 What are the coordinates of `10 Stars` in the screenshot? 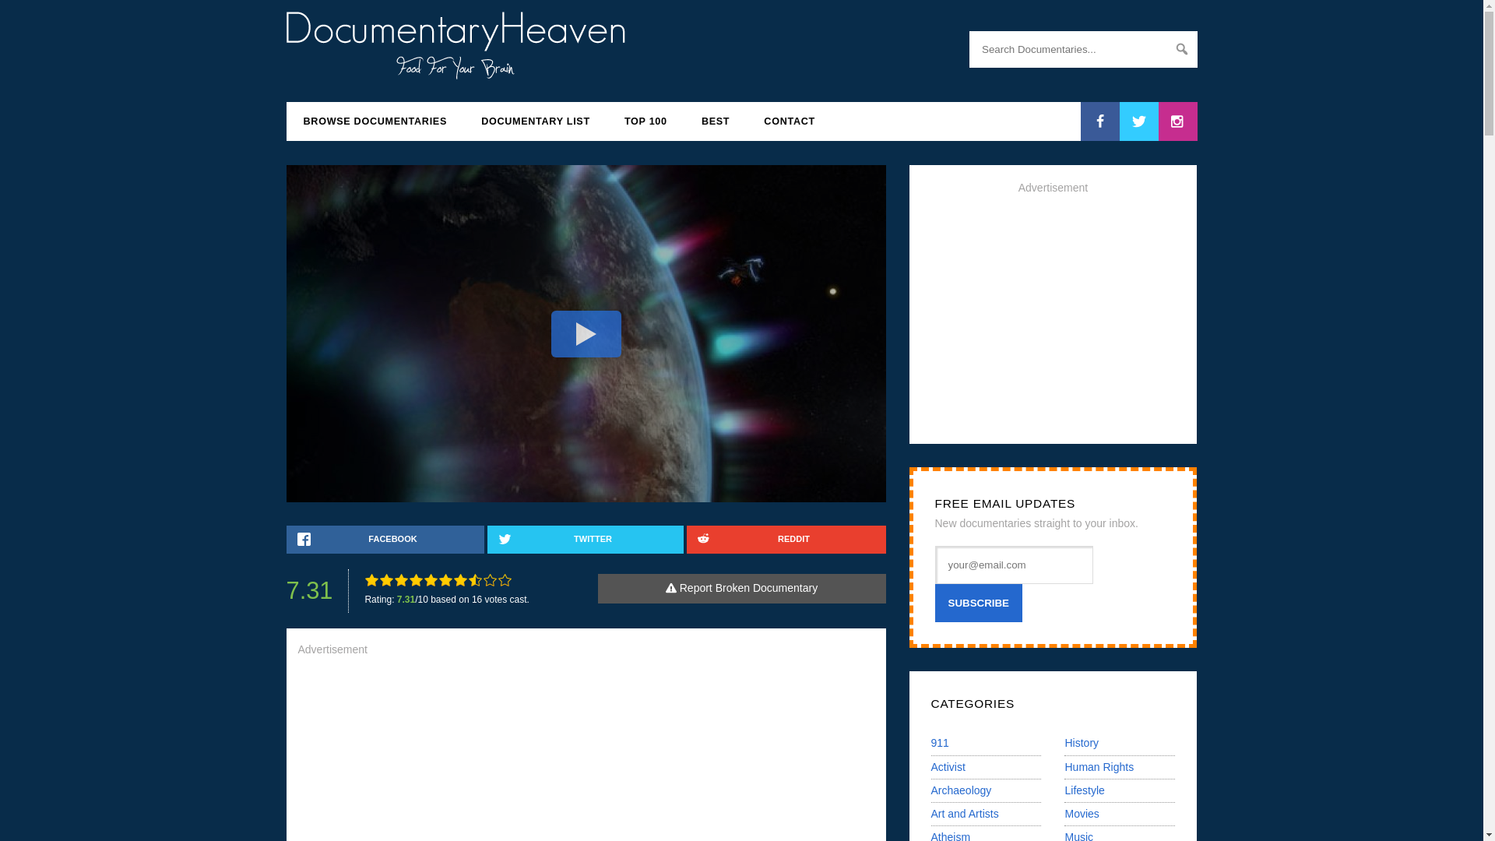 It's located at (505, 579).